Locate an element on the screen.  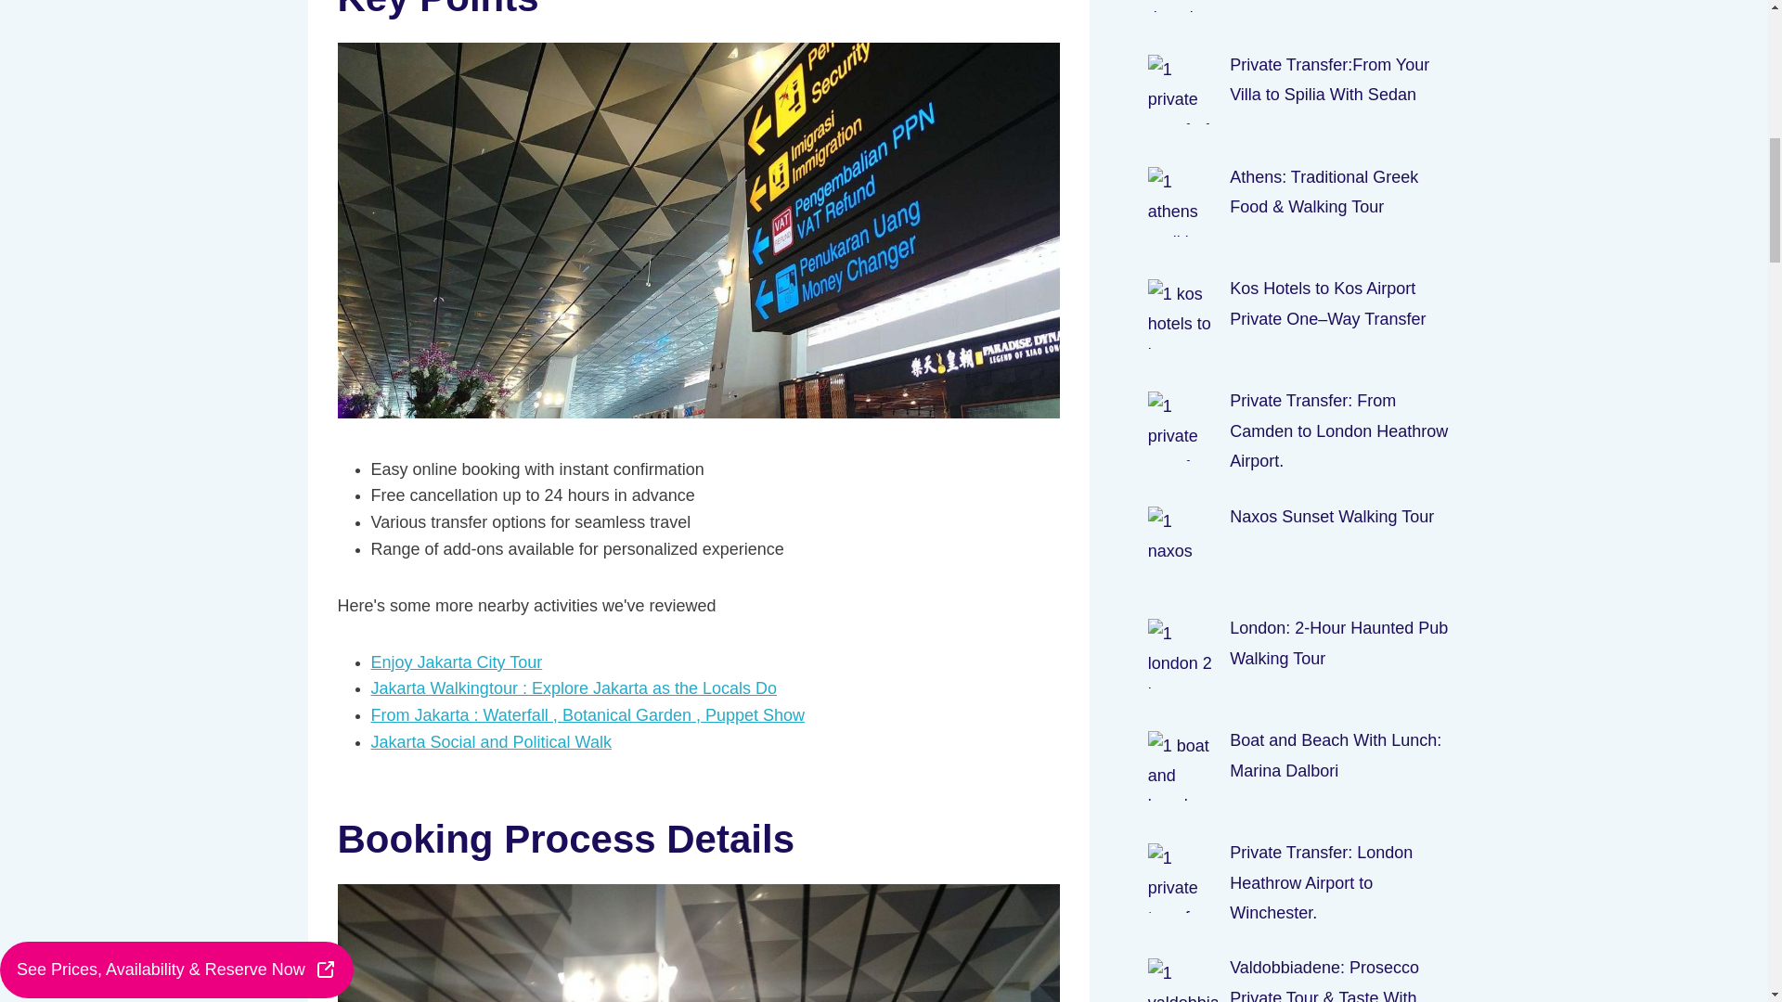
Jakarta Social and Political Walk is located at coordinates (490, 742).